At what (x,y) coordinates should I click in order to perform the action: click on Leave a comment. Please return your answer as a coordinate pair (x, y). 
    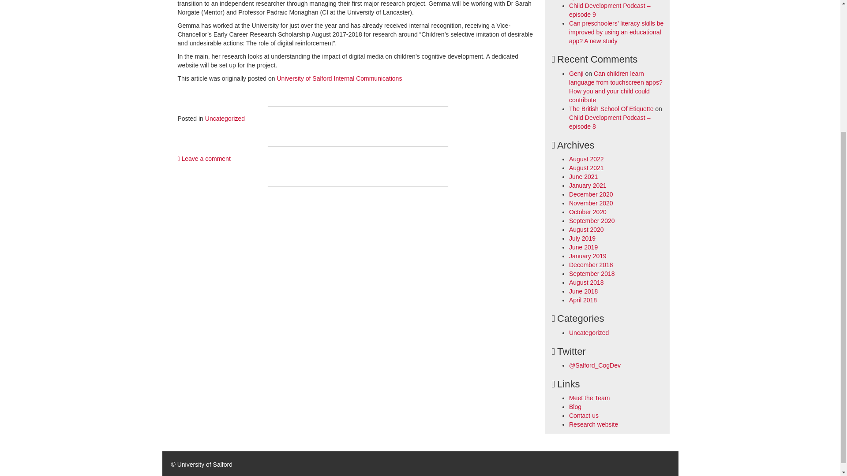
    Looking at the image, I should click on (204, 159).